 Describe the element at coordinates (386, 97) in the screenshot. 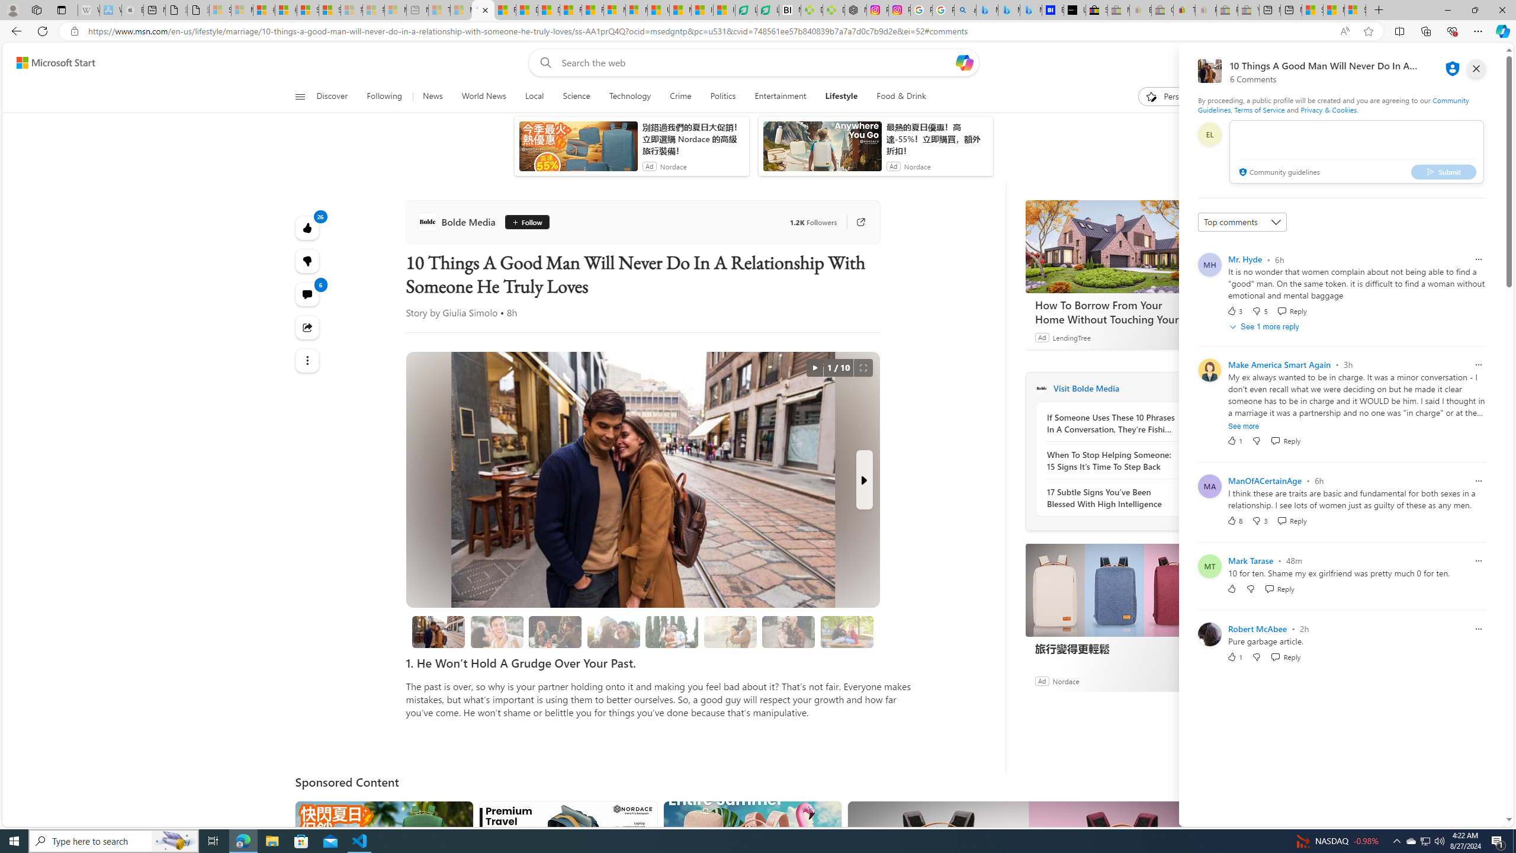

I see `Following` at that location.